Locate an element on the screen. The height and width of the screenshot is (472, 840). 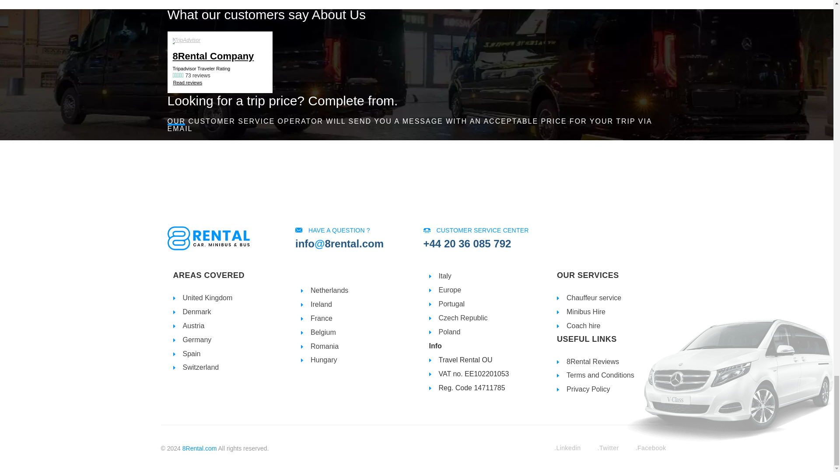
Germany is located at coordinates (197, 340).